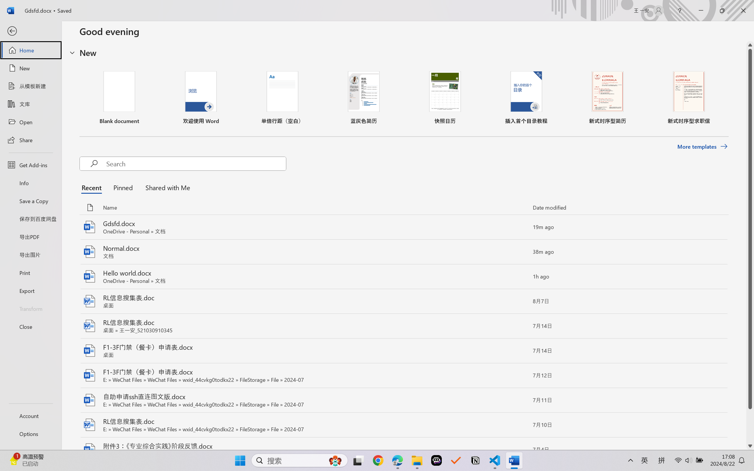 The width and height of the screenshot is (754, 471). I want to click on Slide Number, so click(279, 210).